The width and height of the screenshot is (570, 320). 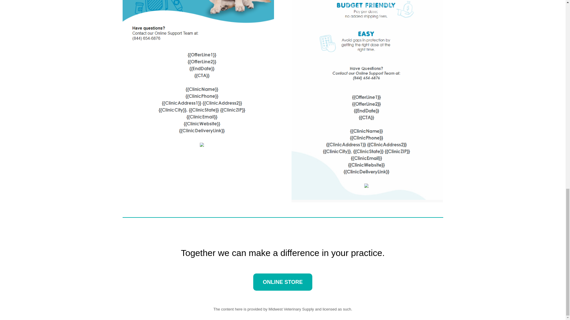 I want to click on ONLINE STORE, so click(x=283, y=282).